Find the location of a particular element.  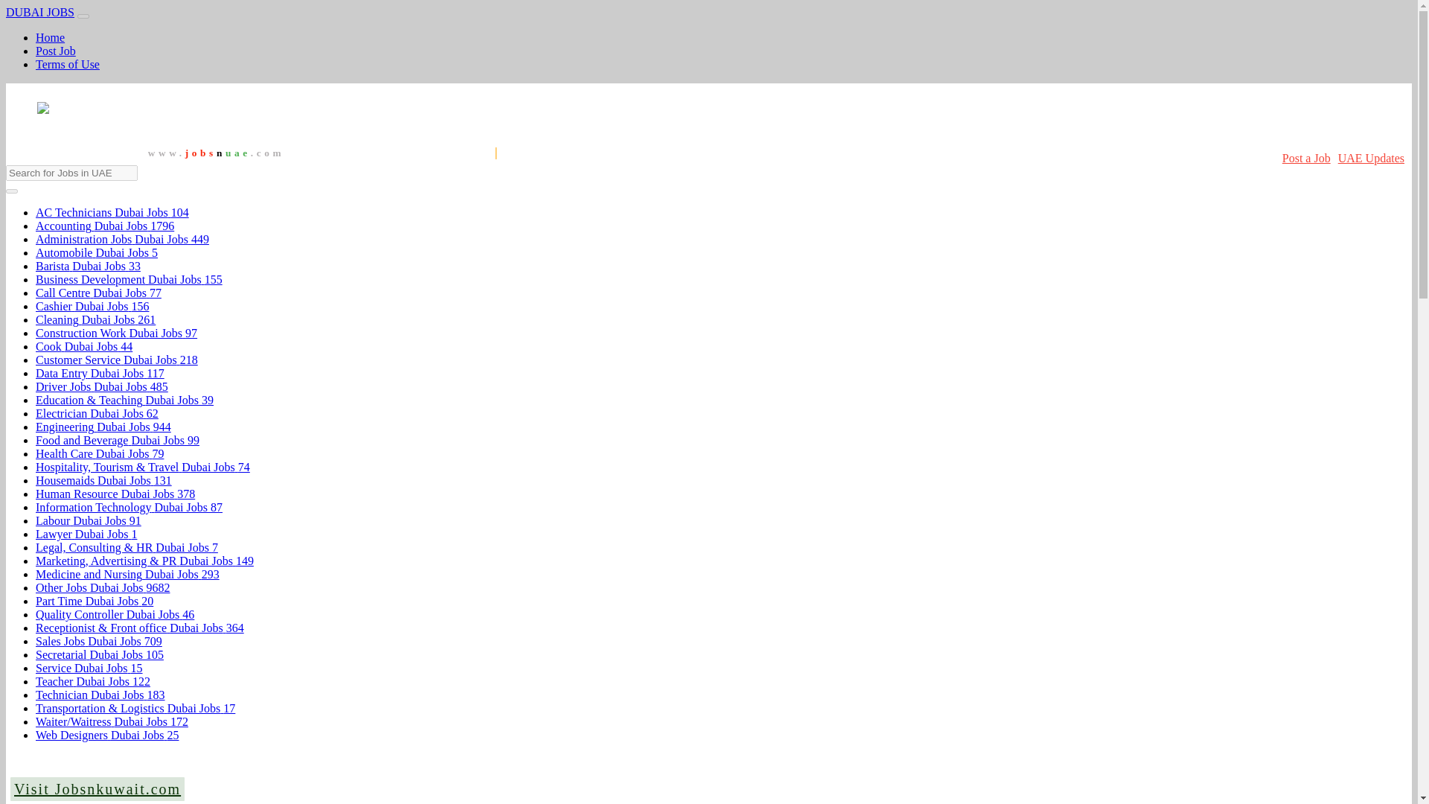

Medicine and Nursing Dubai Jobs 293 is located at coordinates (128, 573).